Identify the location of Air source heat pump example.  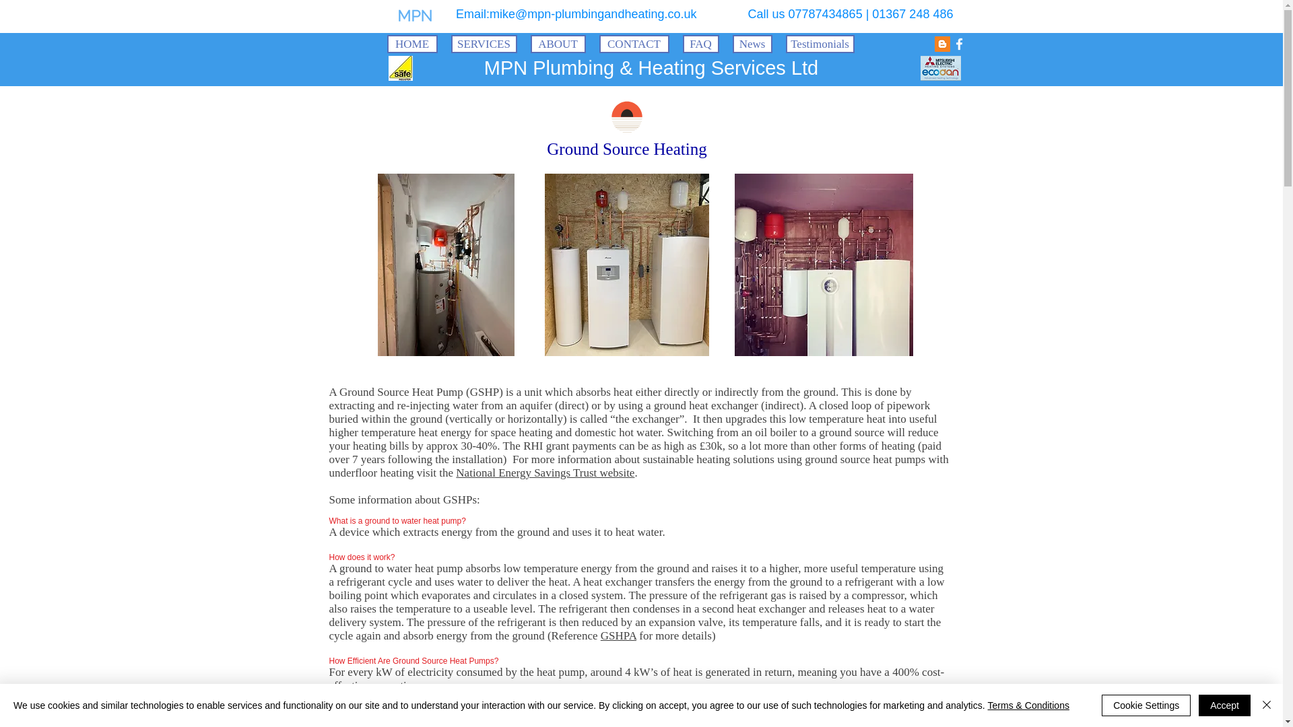
(626, 265).